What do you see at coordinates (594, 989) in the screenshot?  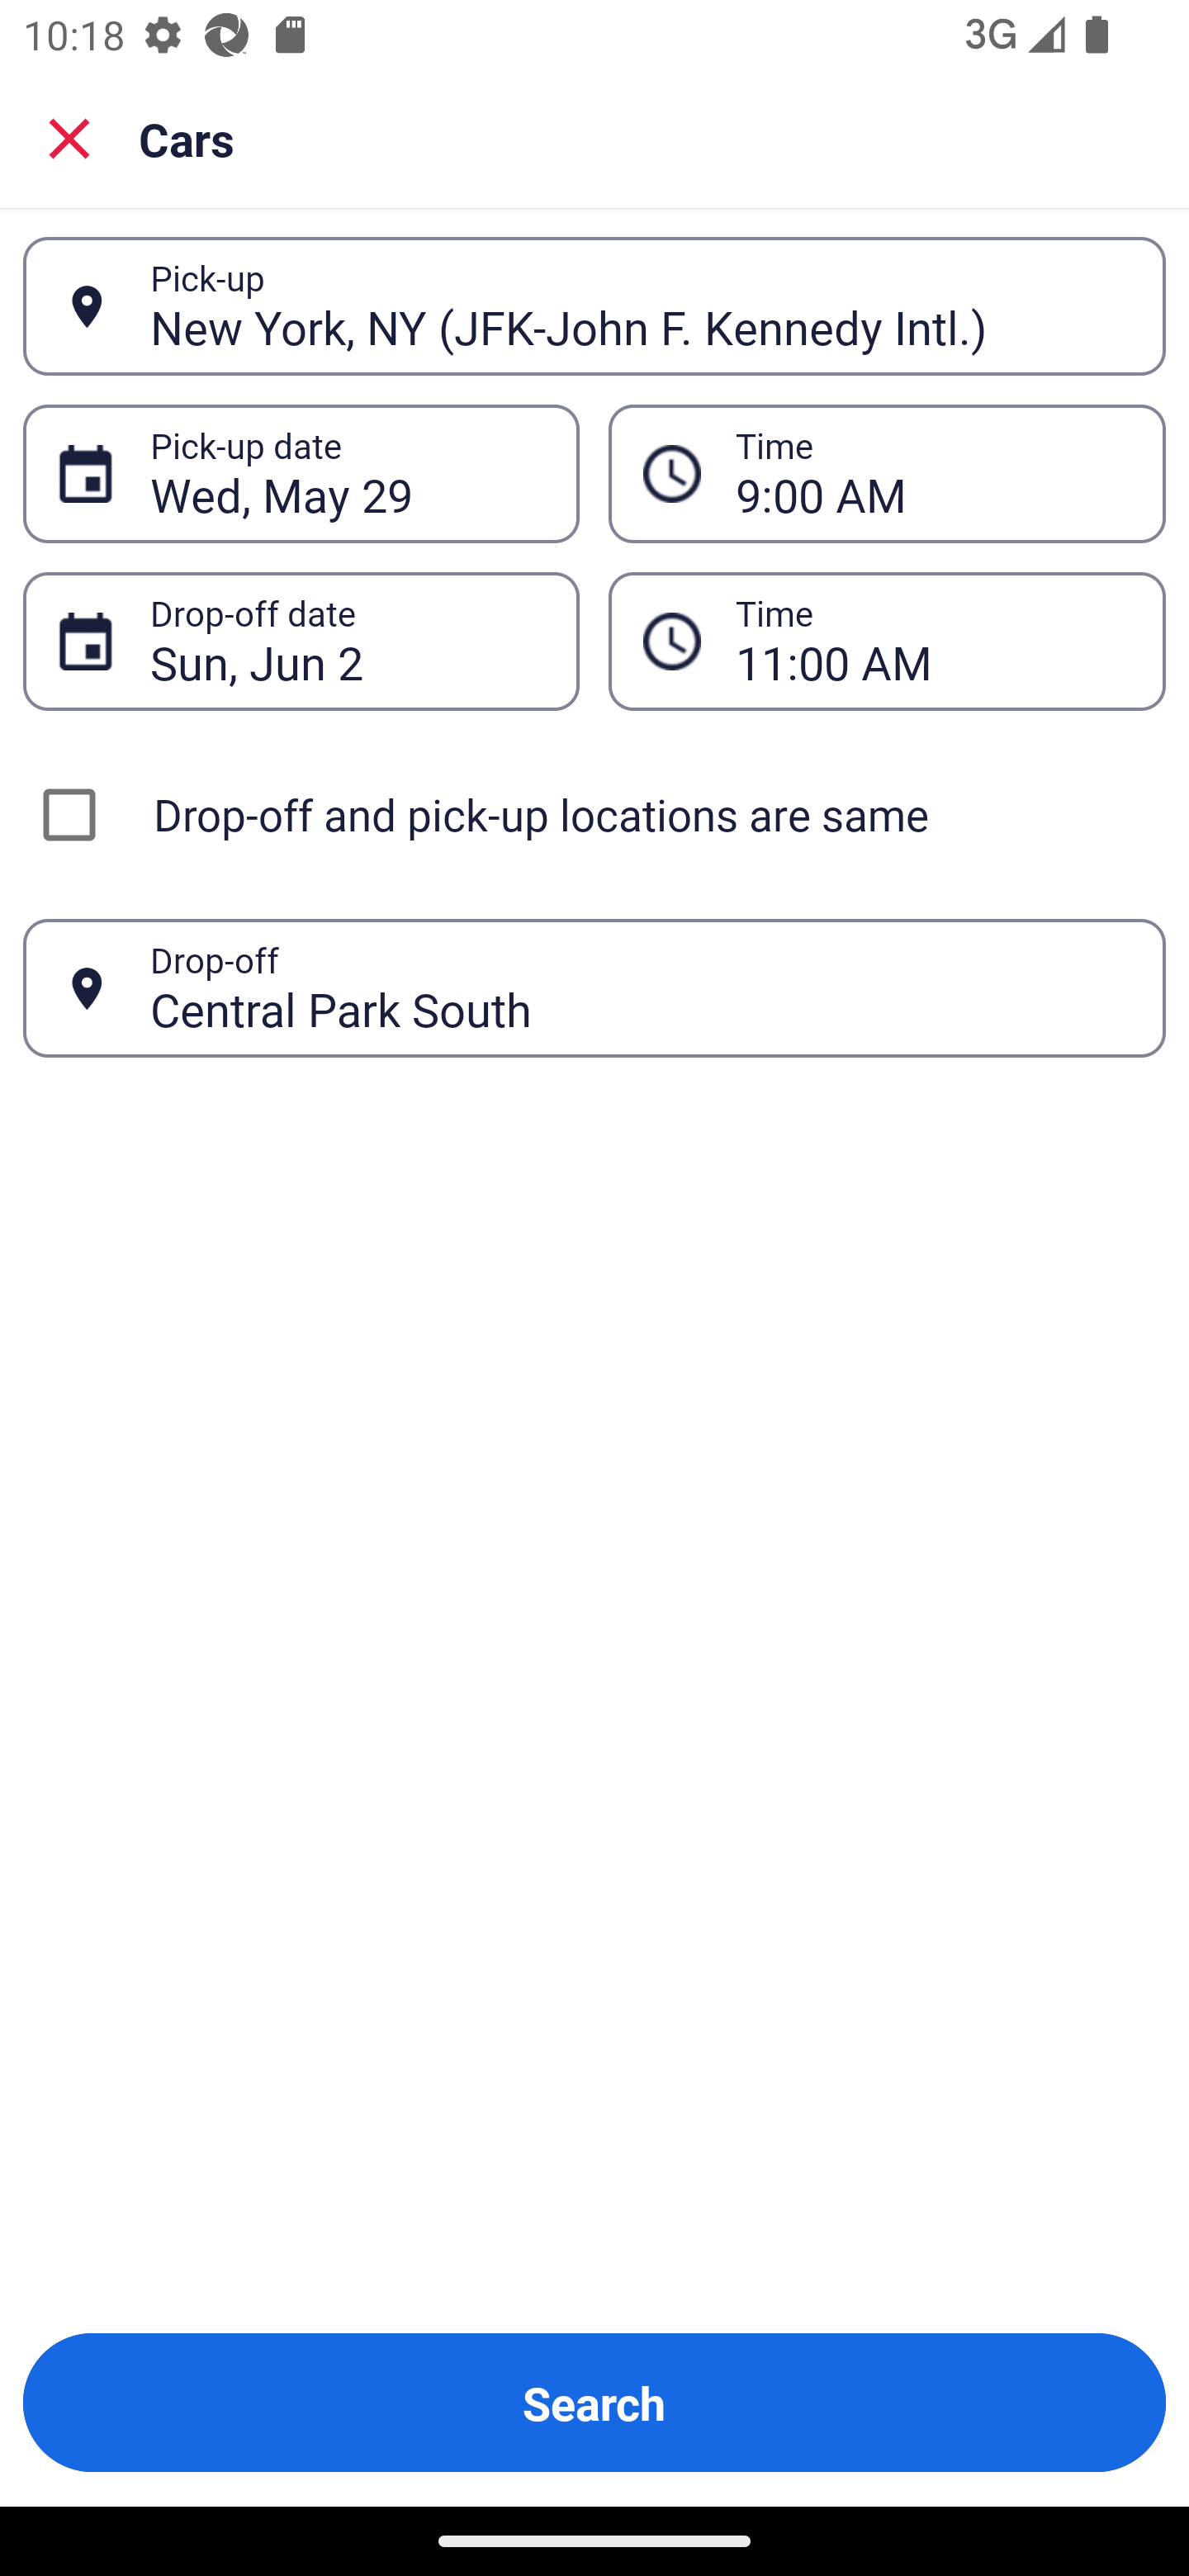 I see `Central Park South Drop-off` at bounding box center [594, 989].